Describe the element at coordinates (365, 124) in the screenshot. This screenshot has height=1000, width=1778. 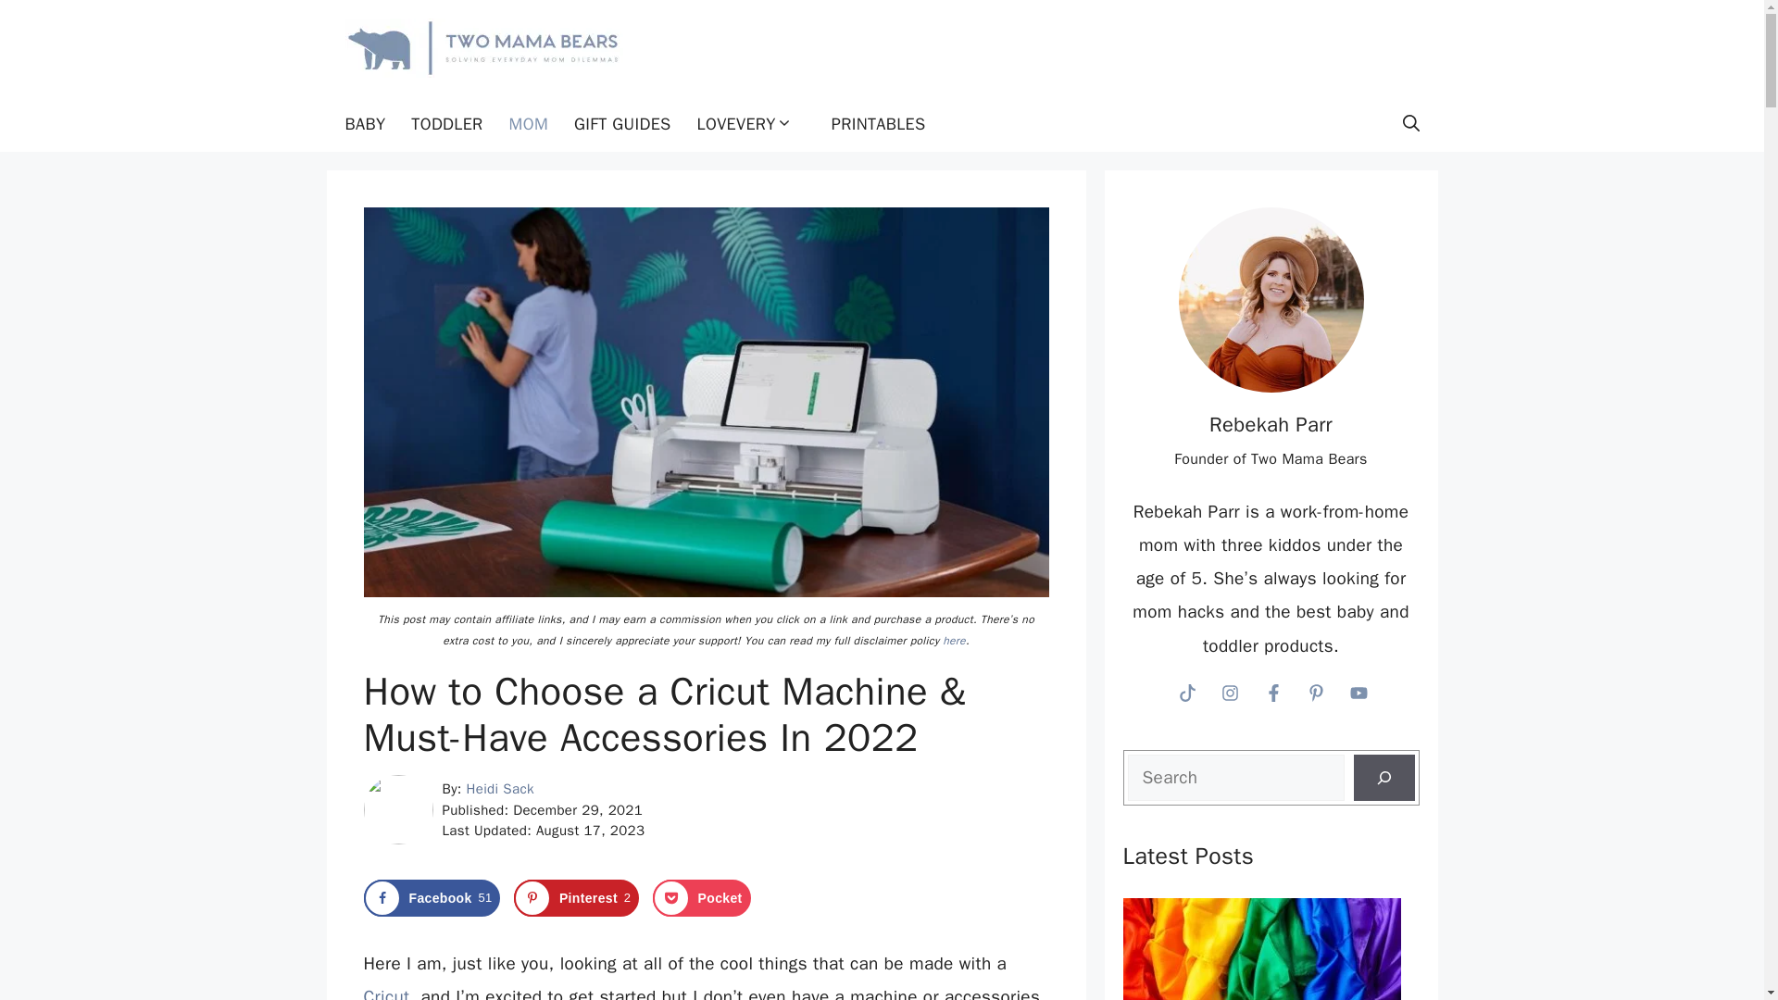
I see `BABY` at that location.